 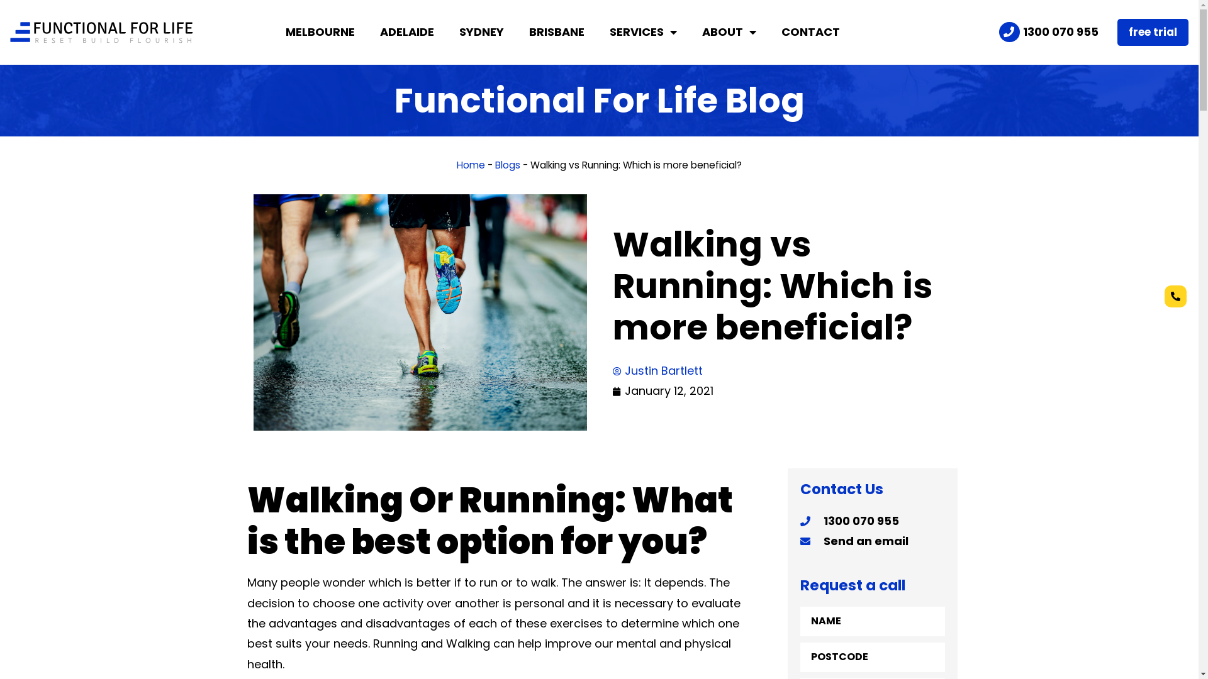 What do you see at coordinates (557, 32) in the screenshot?
I see `BRISBANE` at bounding box center [557, 32].